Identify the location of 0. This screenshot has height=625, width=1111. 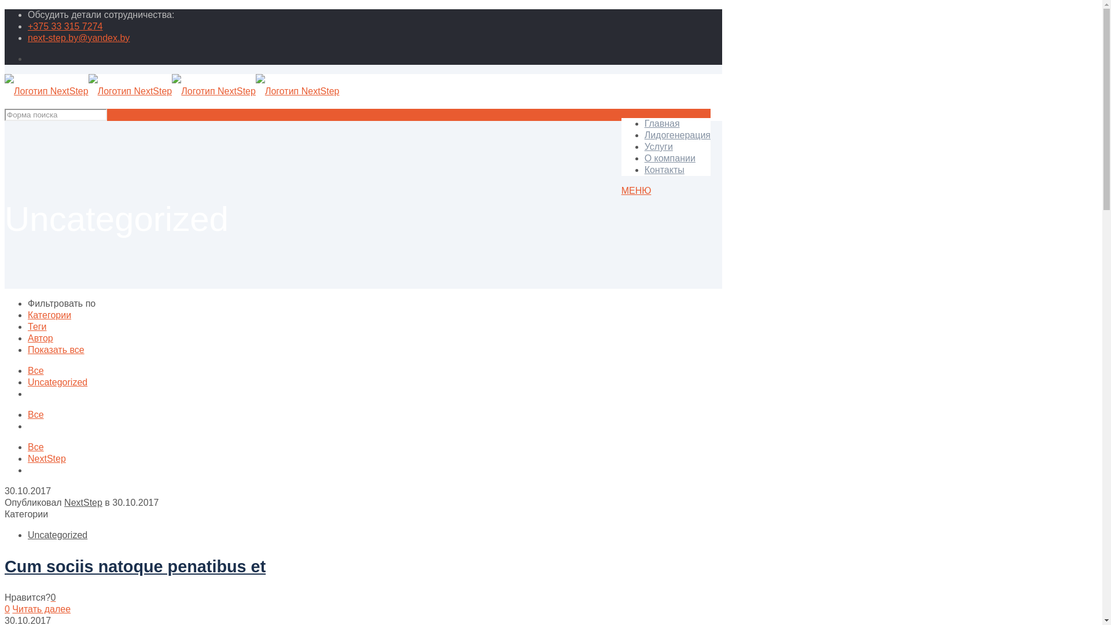
(7, 609).